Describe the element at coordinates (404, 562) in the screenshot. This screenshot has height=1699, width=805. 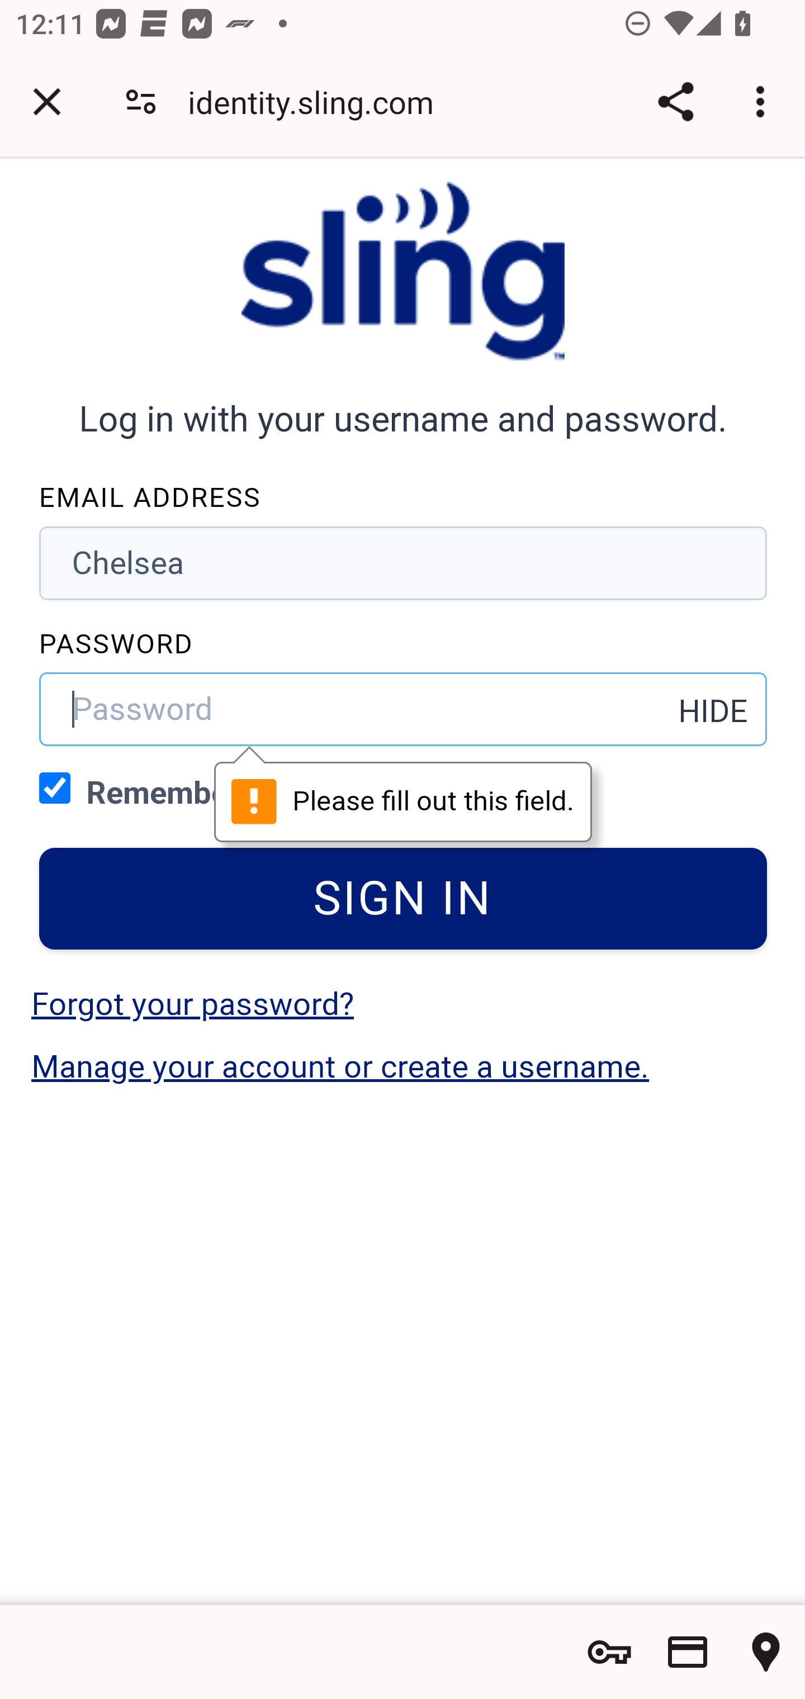
I see `Chelsea` at that location.